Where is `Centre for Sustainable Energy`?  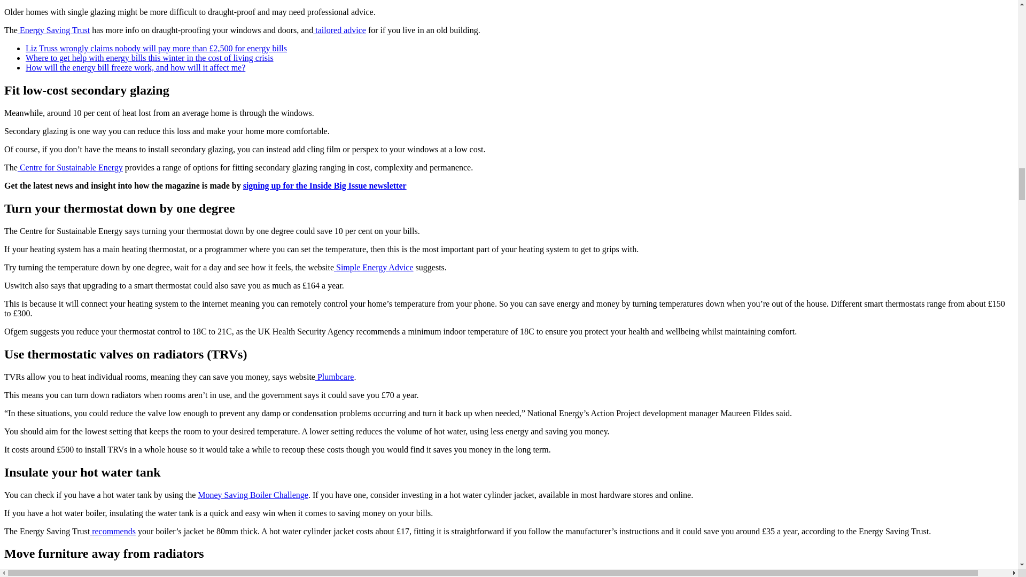
Centre for Sustainable Energy is located at coordinates (70, 167).